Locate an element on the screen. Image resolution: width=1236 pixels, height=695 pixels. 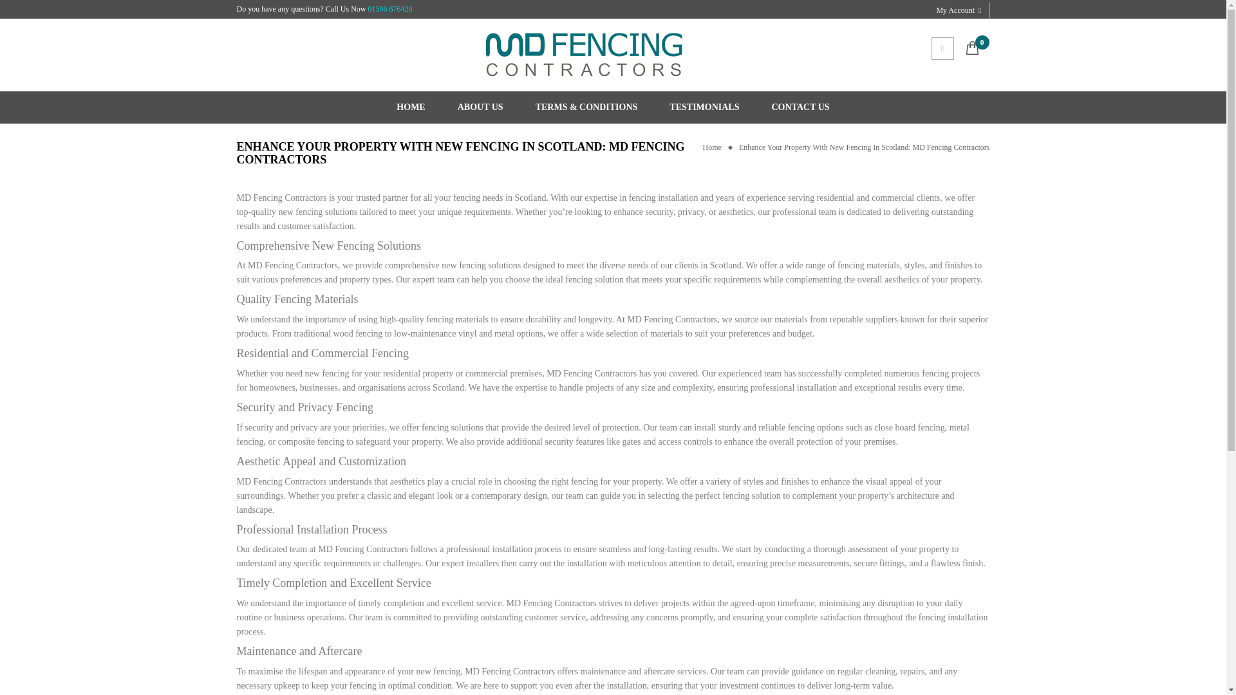
TESTIMONIALS is located at coordinates (704, 107).